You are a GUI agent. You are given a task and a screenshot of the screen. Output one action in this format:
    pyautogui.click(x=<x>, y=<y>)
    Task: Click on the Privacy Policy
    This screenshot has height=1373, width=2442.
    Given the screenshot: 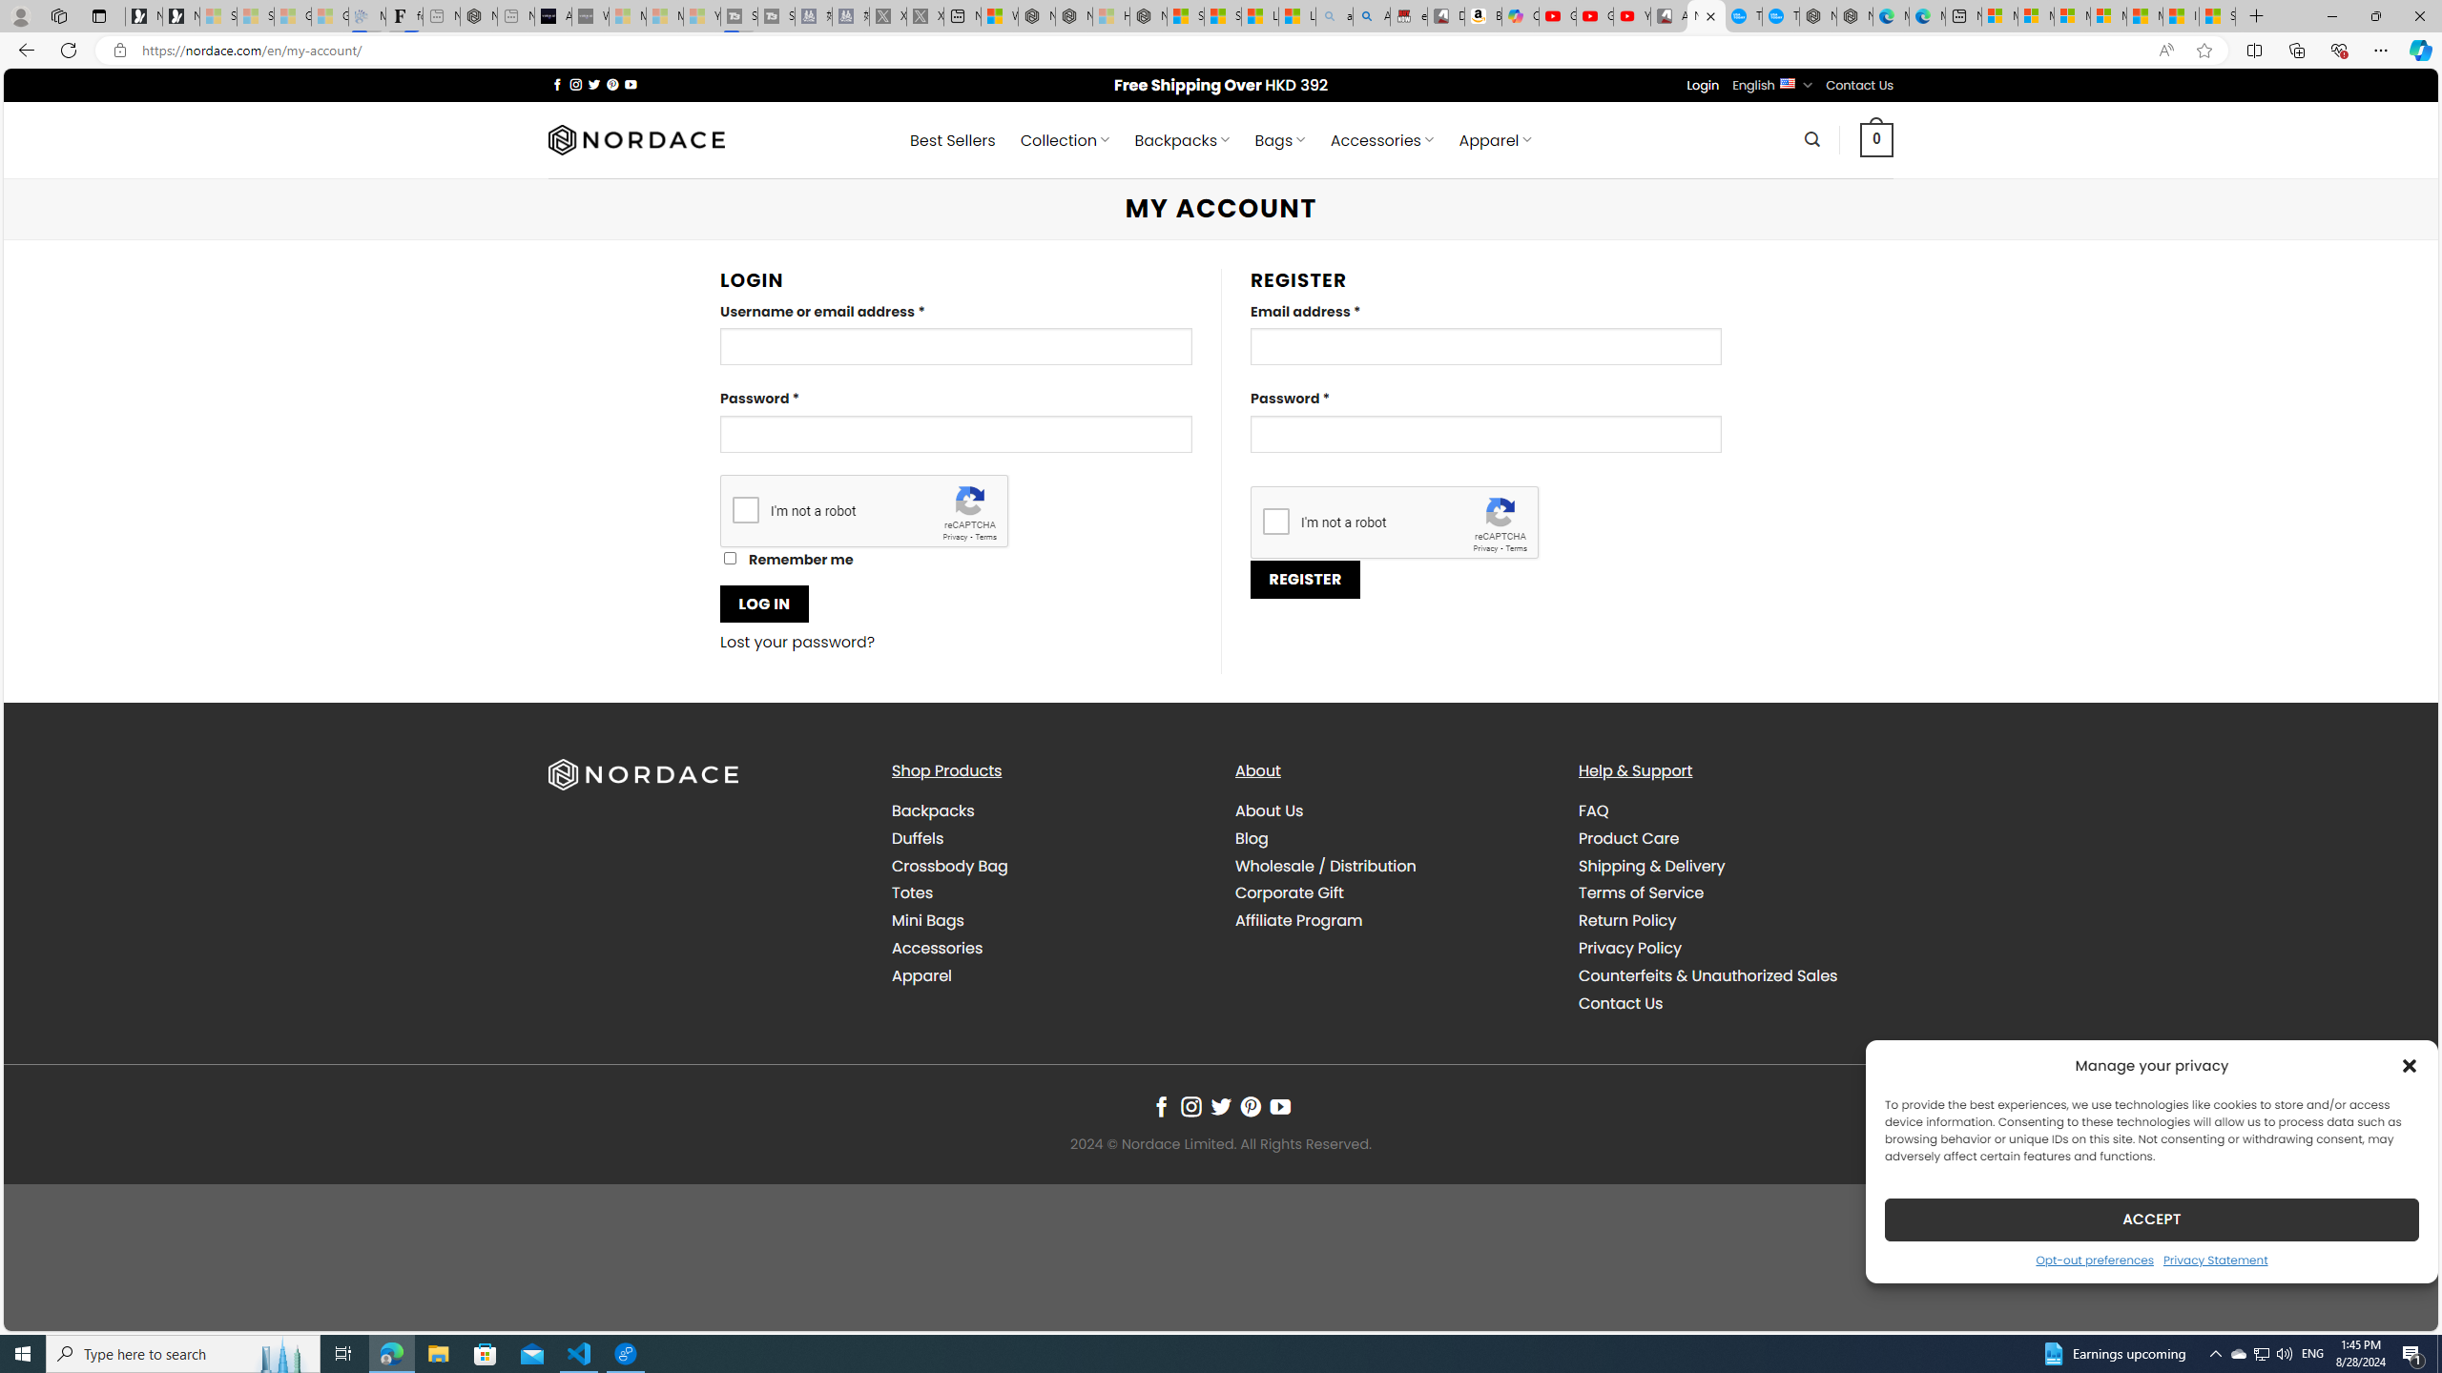 What is the action you would take?
    pyautogui.click(x=1734, y=948)
    